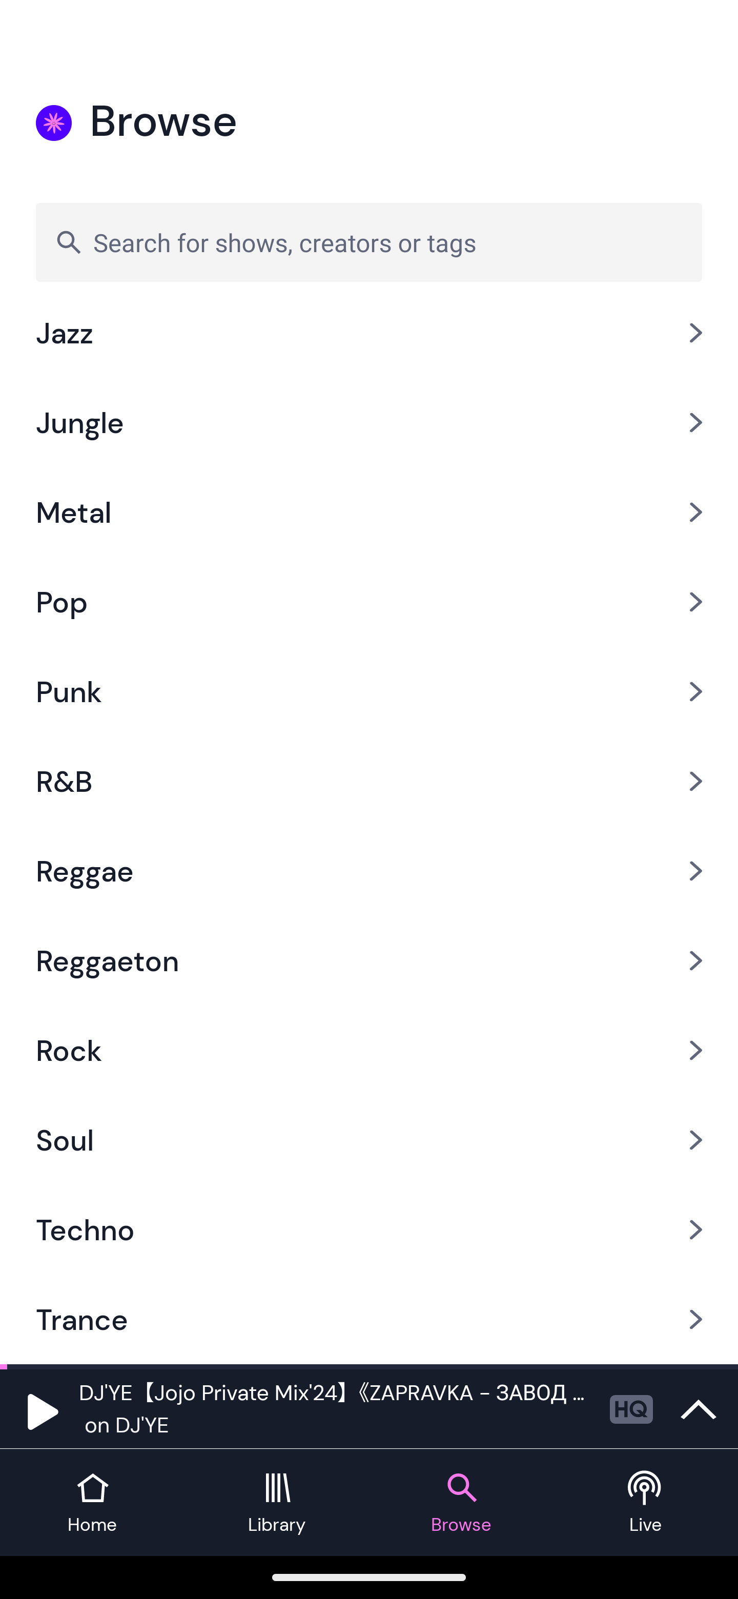 The image size is (738, 1599). I want to click on Browse tab Browse, so click(461, 1503).